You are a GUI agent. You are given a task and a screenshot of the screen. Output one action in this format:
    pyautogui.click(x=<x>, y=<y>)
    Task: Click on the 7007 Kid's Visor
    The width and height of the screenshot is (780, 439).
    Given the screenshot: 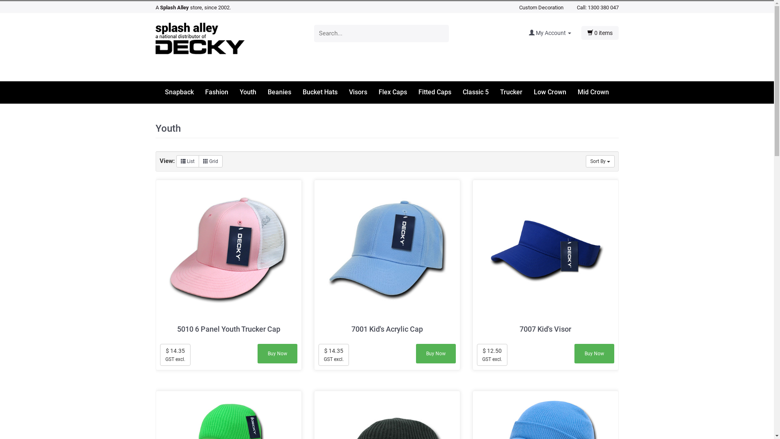 What is the action you would take?
    pyautogui.click(x=545, y=250)
    